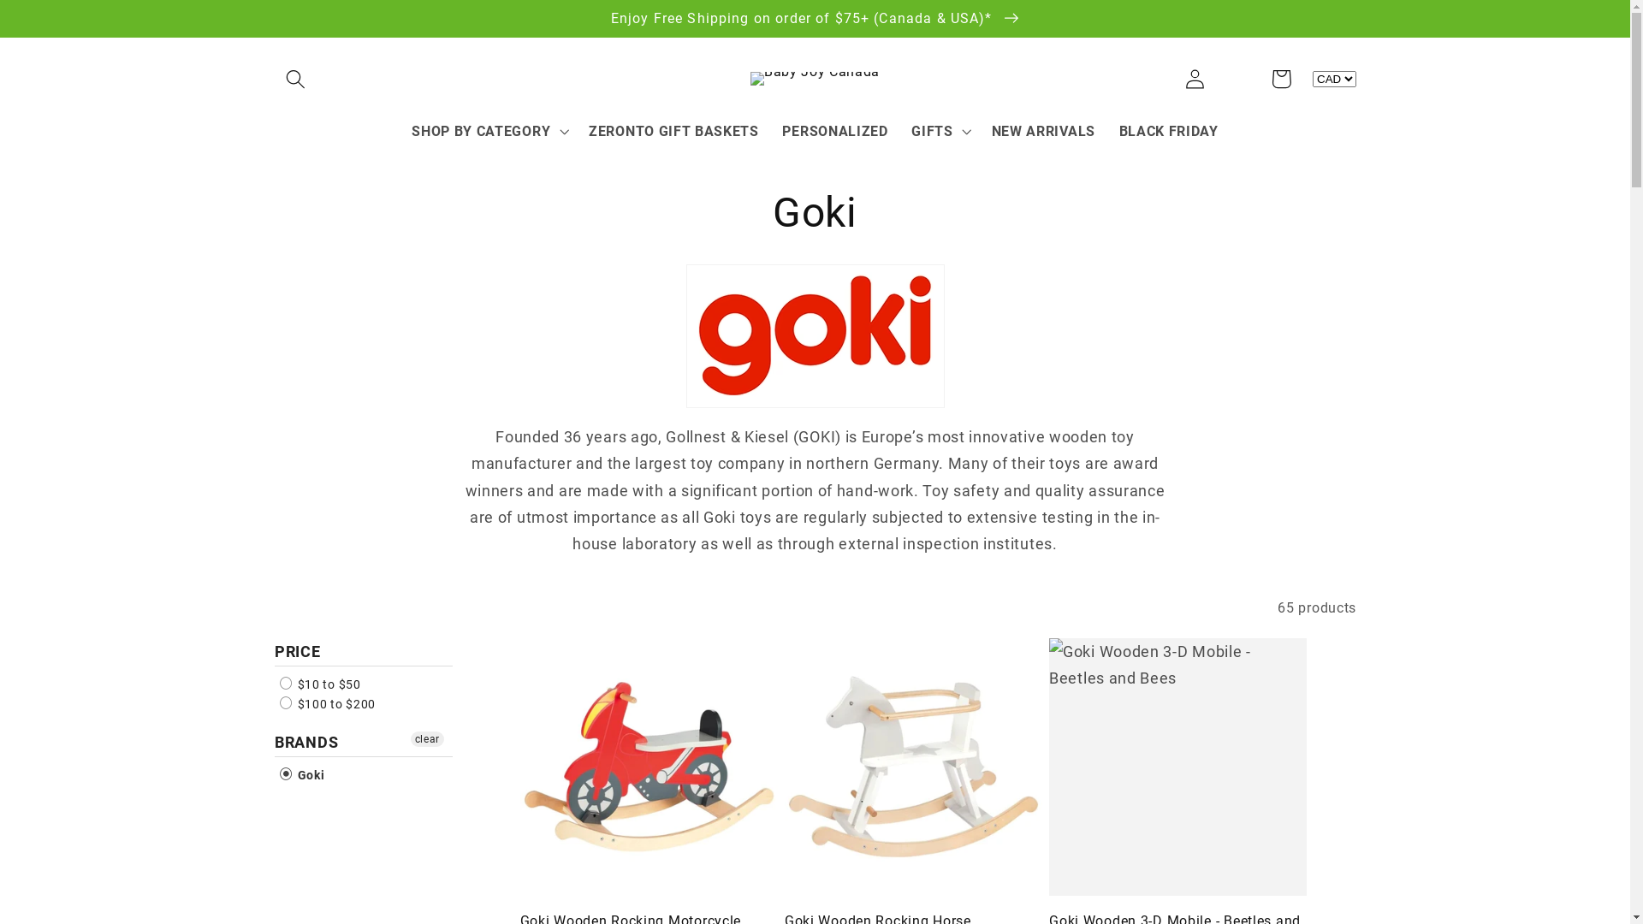 The width and height of the screenshot is (1643, 924). Describe the element at coordinates (1282, 79) in the screenshot. I see `Cart` at that location.